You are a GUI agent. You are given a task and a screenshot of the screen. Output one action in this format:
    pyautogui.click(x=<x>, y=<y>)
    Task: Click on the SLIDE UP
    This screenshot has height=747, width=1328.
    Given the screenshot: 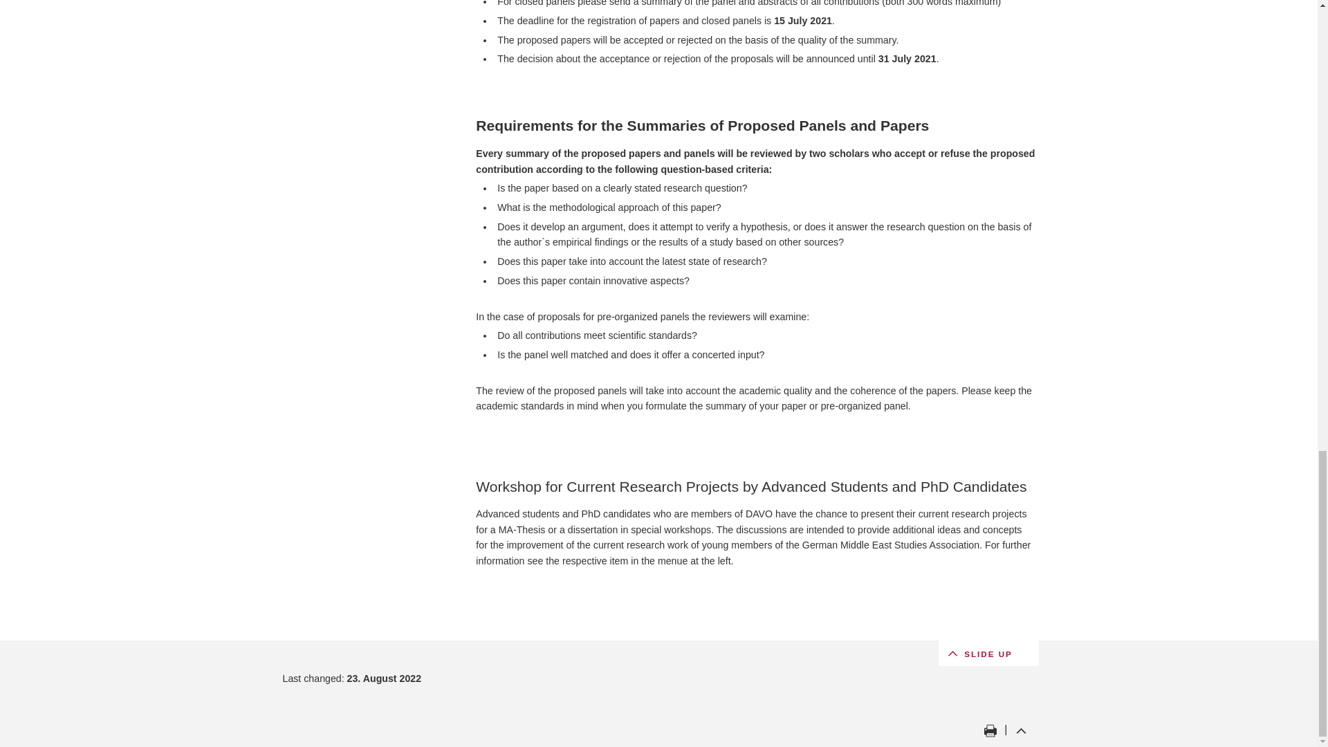 What is the action you would take?
    pyautogui.click(x=986, y=653)
    